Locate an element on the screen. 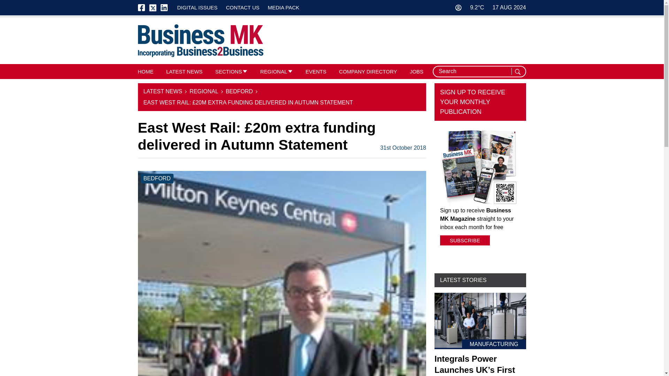 The image size is (669, 376). Go to the Regional Category archives. is located at coordinates (204, 91).